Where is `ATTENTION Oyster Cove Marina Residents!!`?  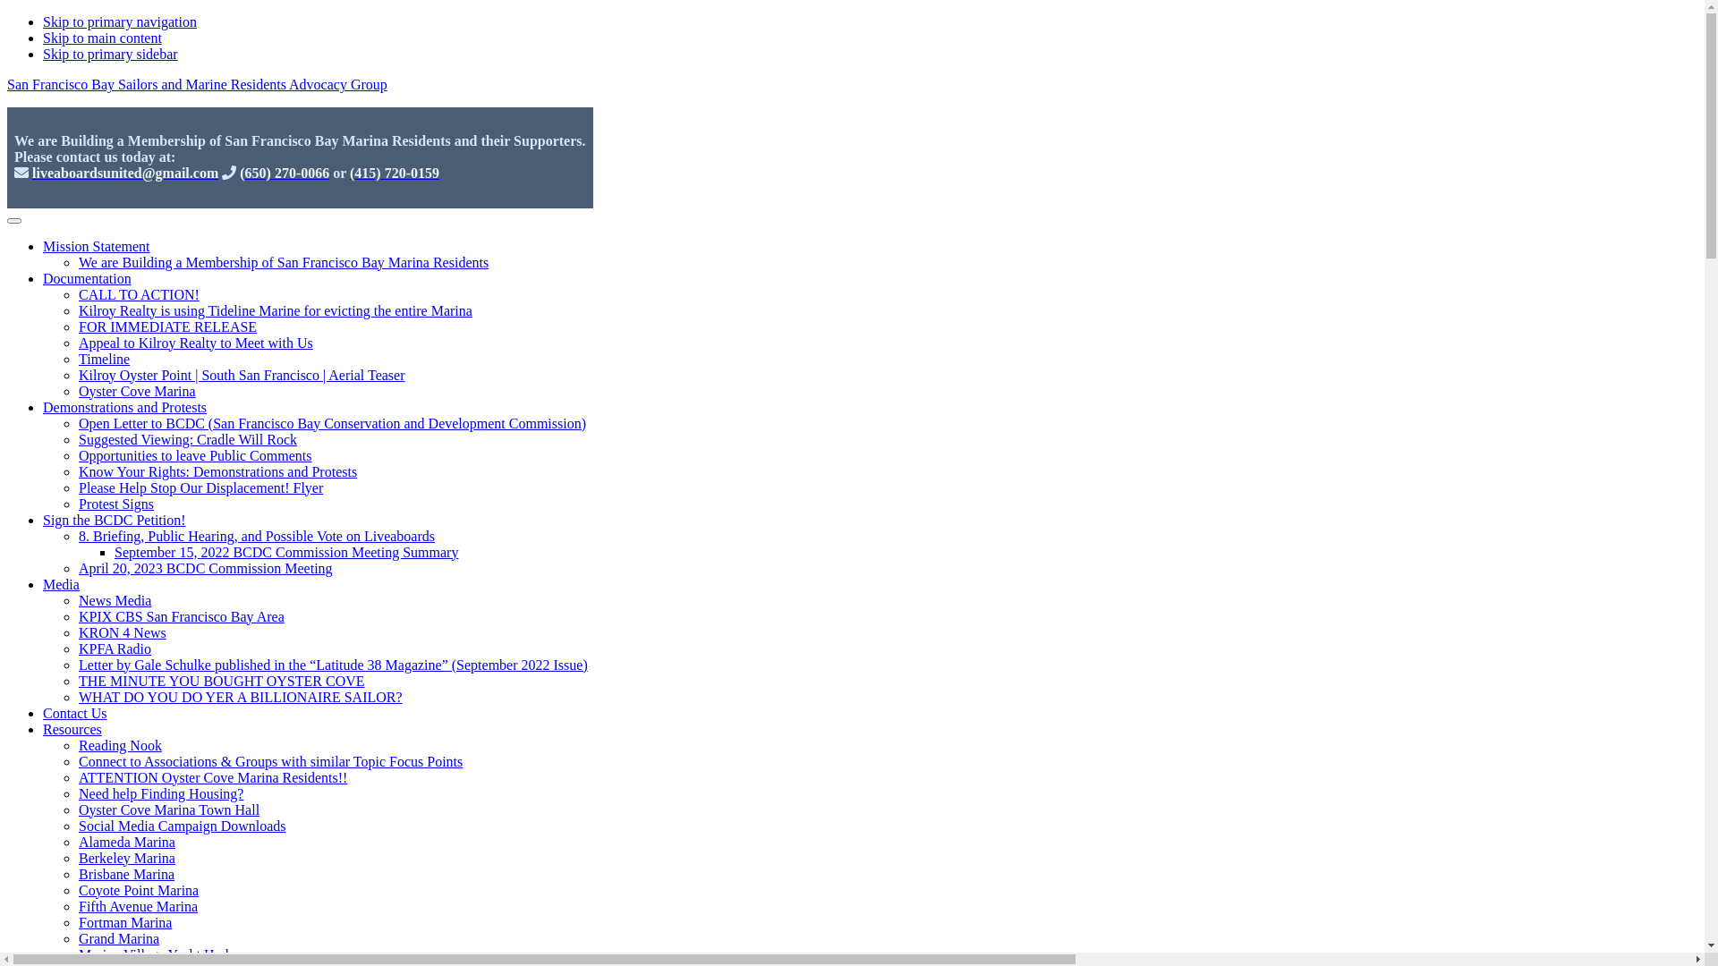
ATTENTION Oyster Cove Marina Residents!! is located at coordinates (213, 778).